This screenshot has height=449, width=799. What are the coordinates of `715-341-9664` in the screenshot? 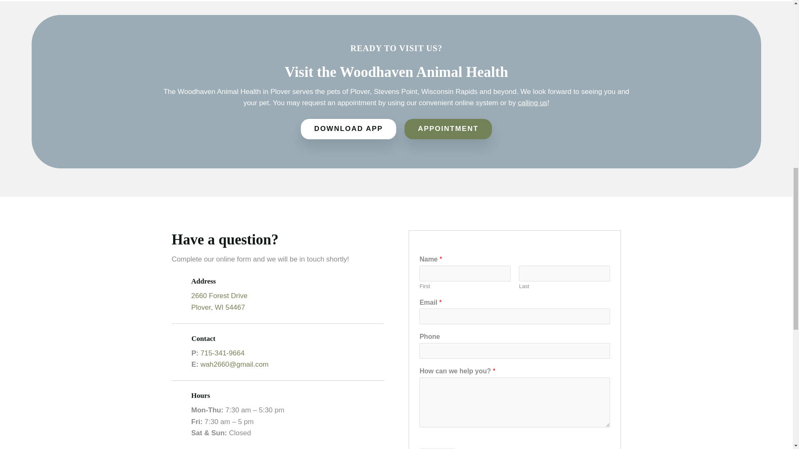 It's located at (222, 353).